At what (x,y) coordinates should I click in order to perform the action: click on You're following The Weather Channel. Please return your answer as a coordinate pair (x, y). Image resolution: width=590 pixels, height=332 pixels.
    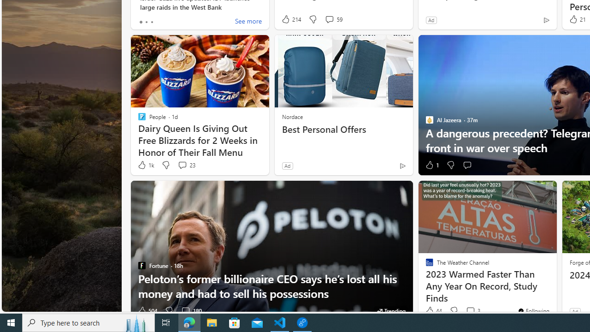
    Looking at the image, I should click on (534, 311).